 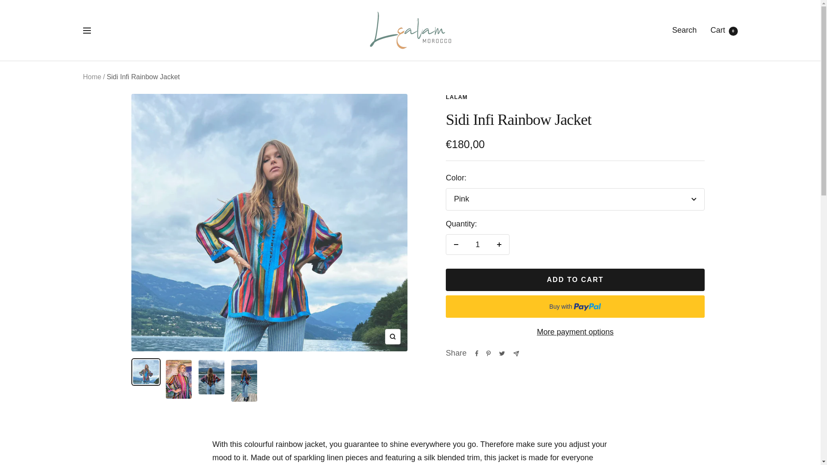 I want to click on Search, so click(x=684, y=30).